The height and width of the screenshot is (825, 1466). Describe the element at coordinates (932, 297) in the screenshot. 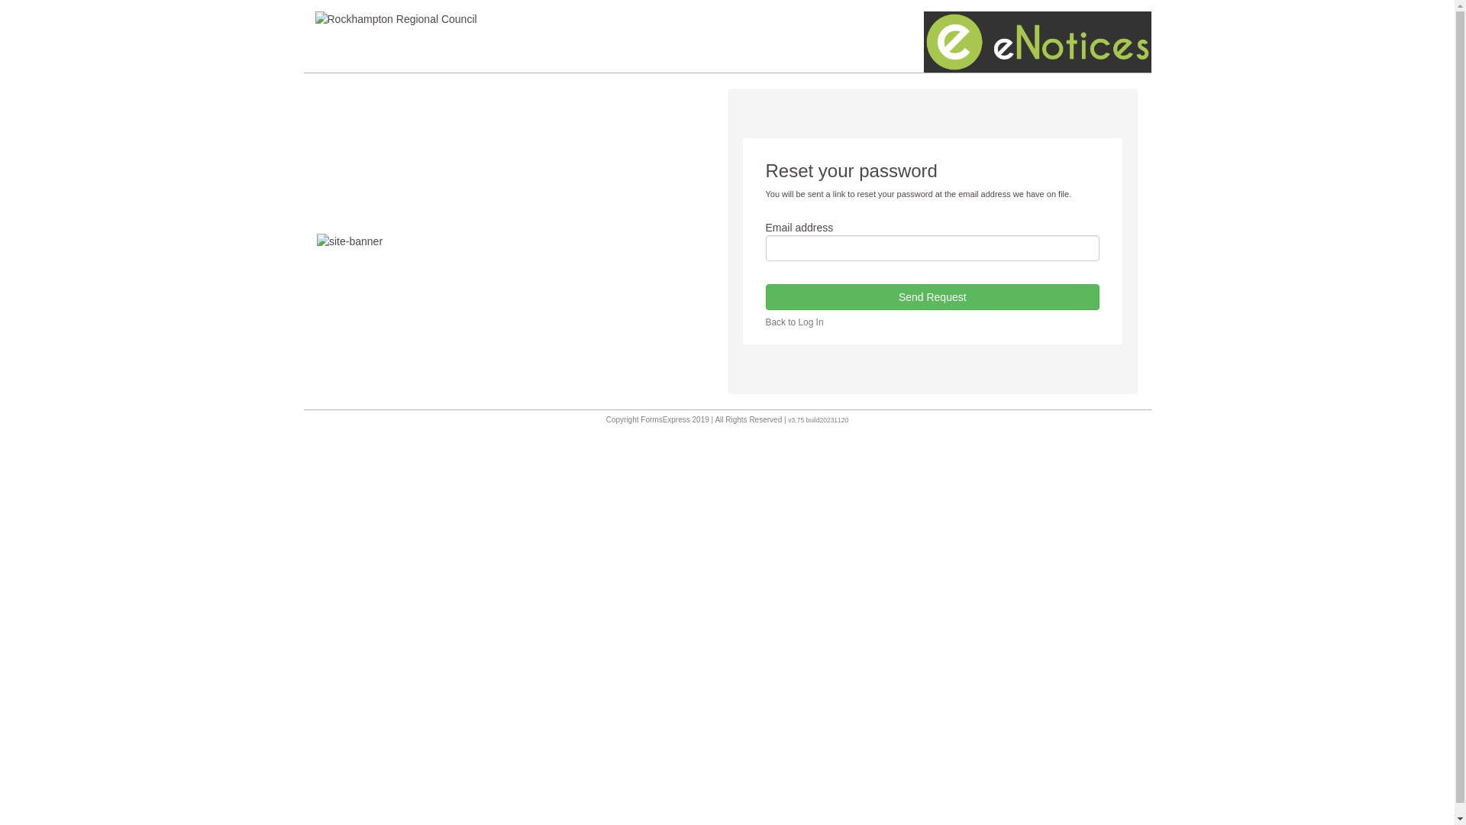

I see `Send Request` at that location.